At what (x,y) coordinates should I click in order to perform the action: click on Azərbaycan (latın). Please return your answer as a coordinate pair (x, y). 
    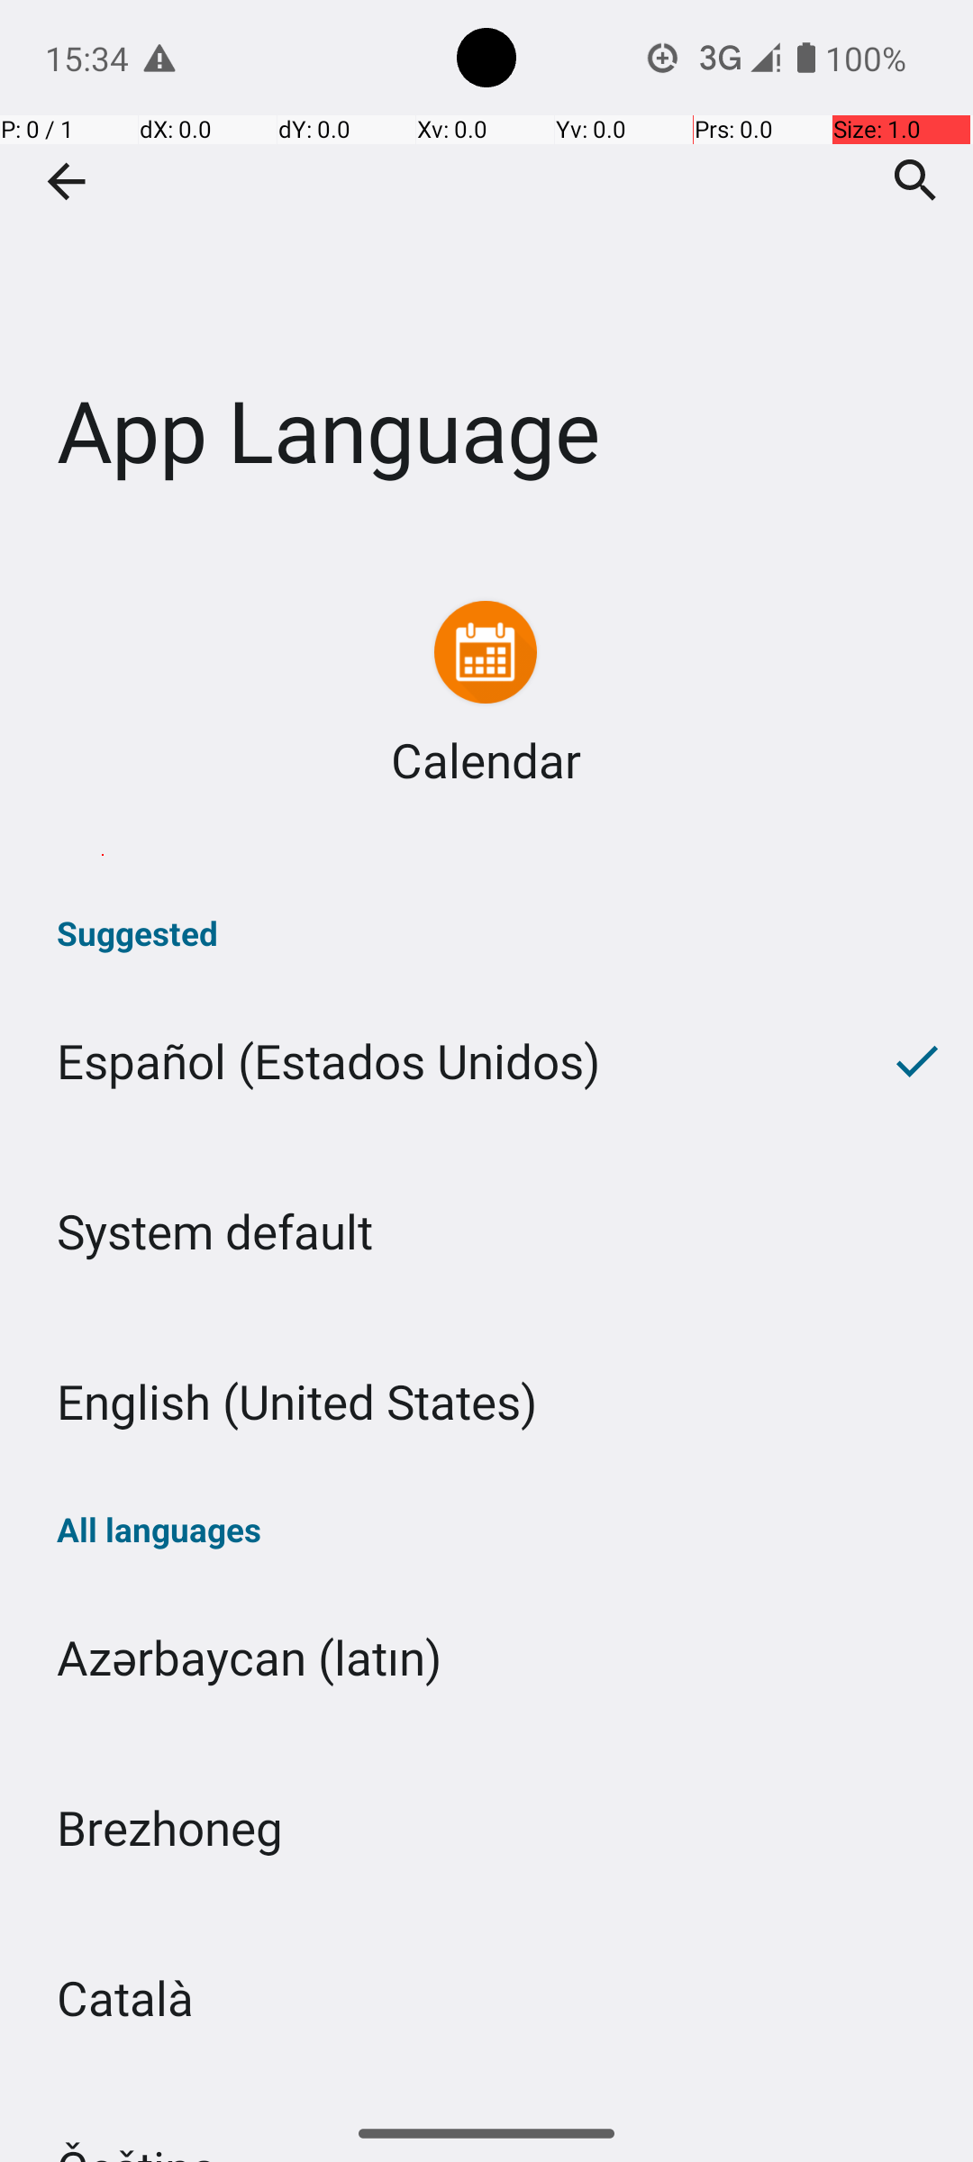
    Looking at the image, I should click on (486, 1658).